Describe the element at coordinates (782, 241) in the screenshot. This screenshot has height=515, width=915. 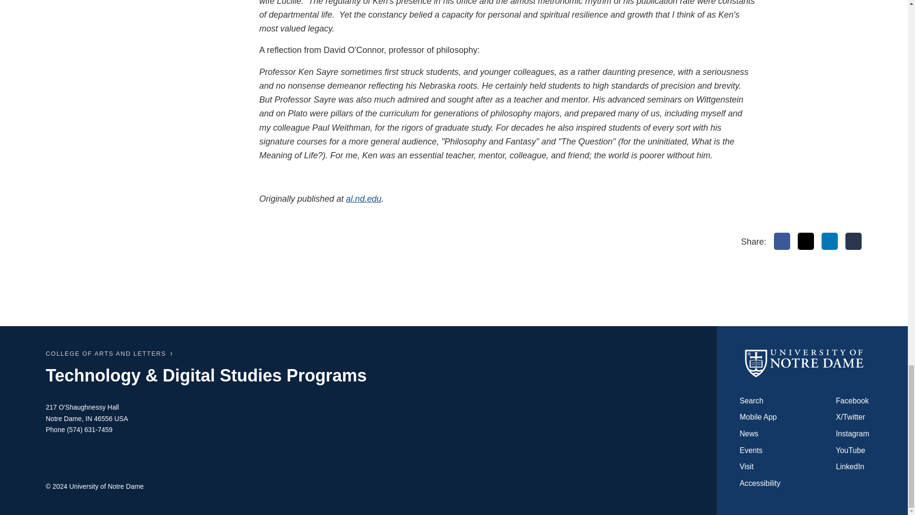
I see `Facebook` at that location.